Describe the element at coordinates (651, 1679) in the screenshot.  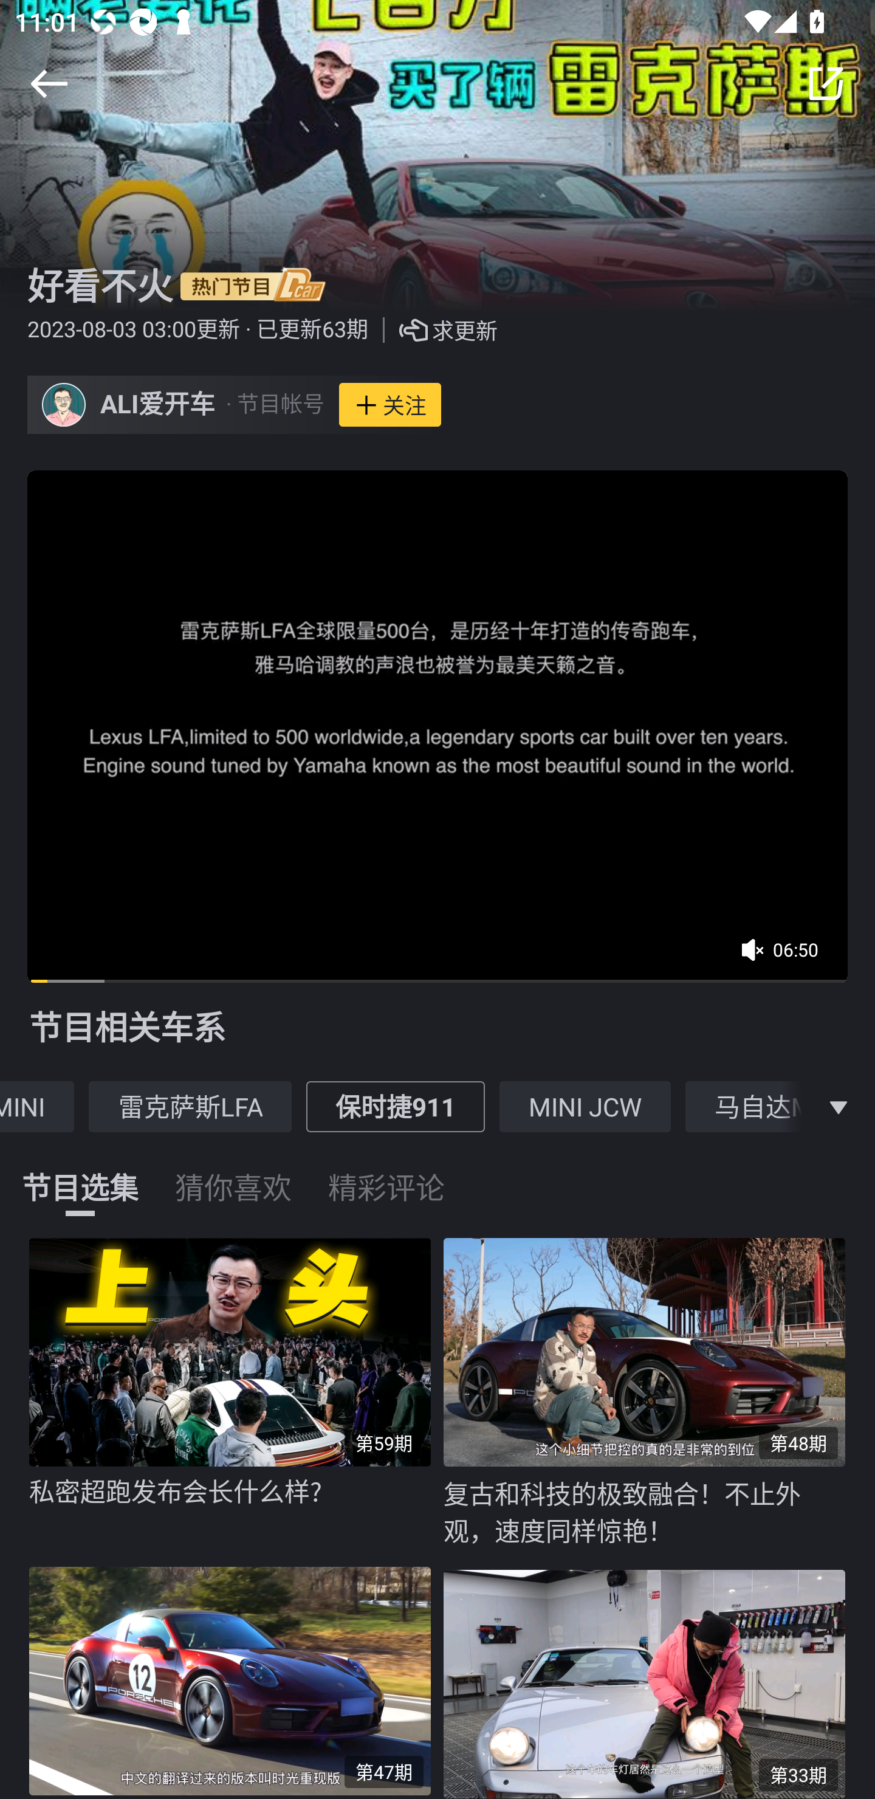
I see `第33期` at that location.